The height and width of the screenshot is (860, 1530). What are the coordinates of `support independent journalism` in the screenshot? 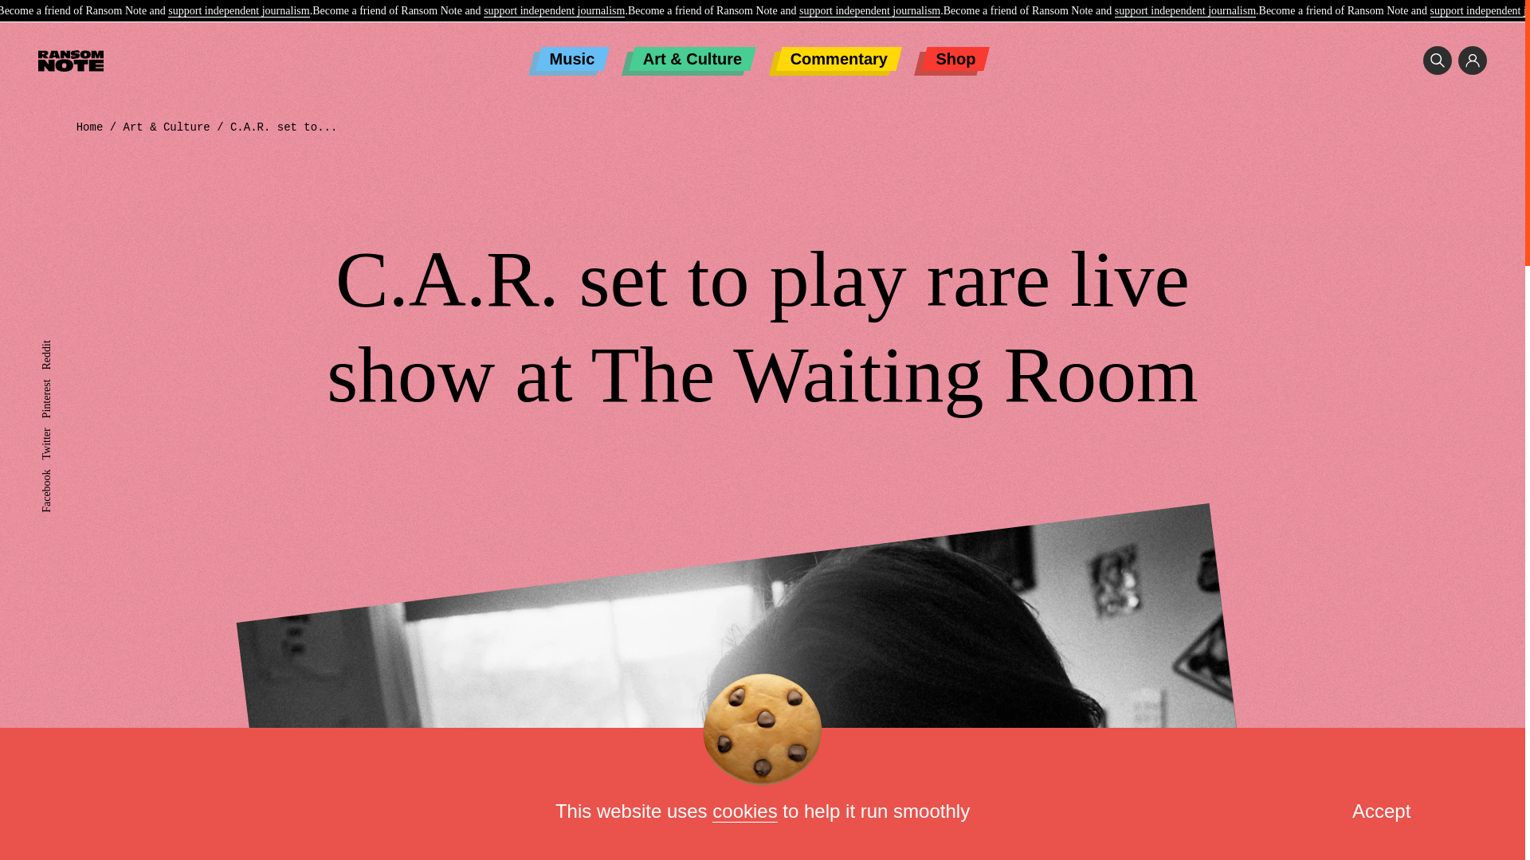 It's located at (1186, 11).